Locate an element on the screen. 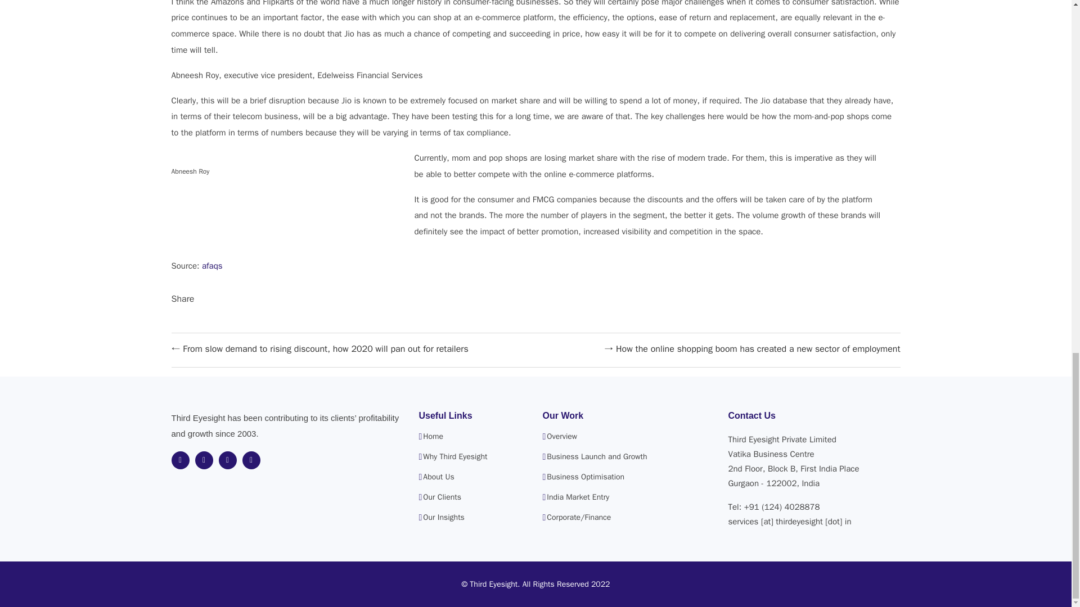 The width and height of the screenshot is (1080, 607). afaqs is located at coordinates (212, 265).